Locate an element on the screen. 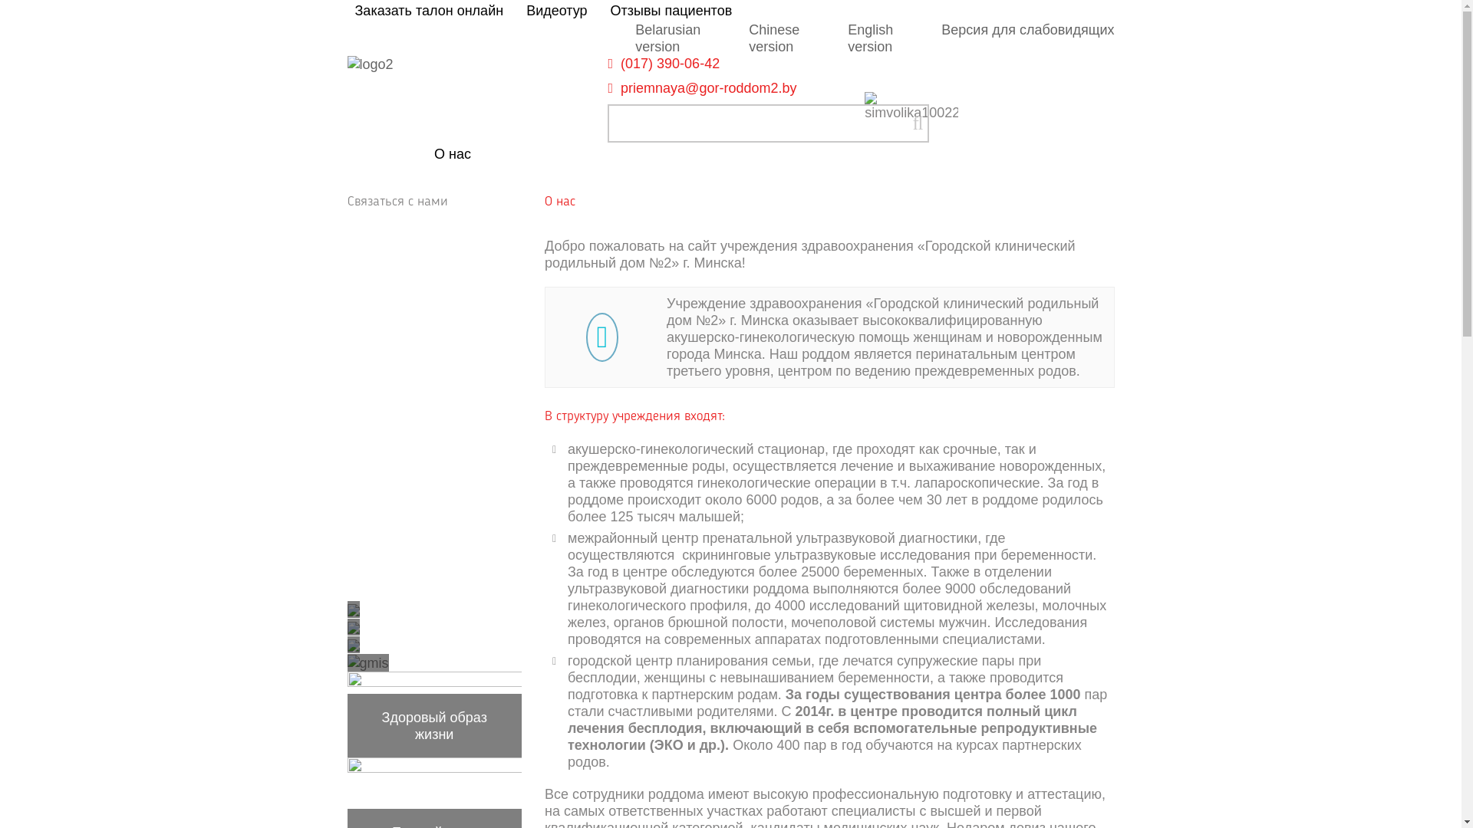 This screenshot has width=1473, height=828. English version is located at coordinates (870, 38).